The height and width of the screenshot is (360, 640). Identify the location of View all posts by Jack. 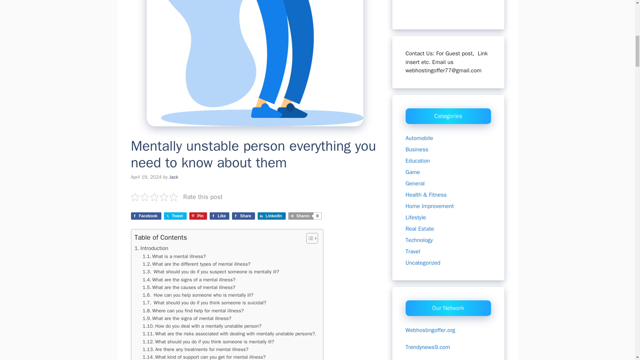
(173, 177).